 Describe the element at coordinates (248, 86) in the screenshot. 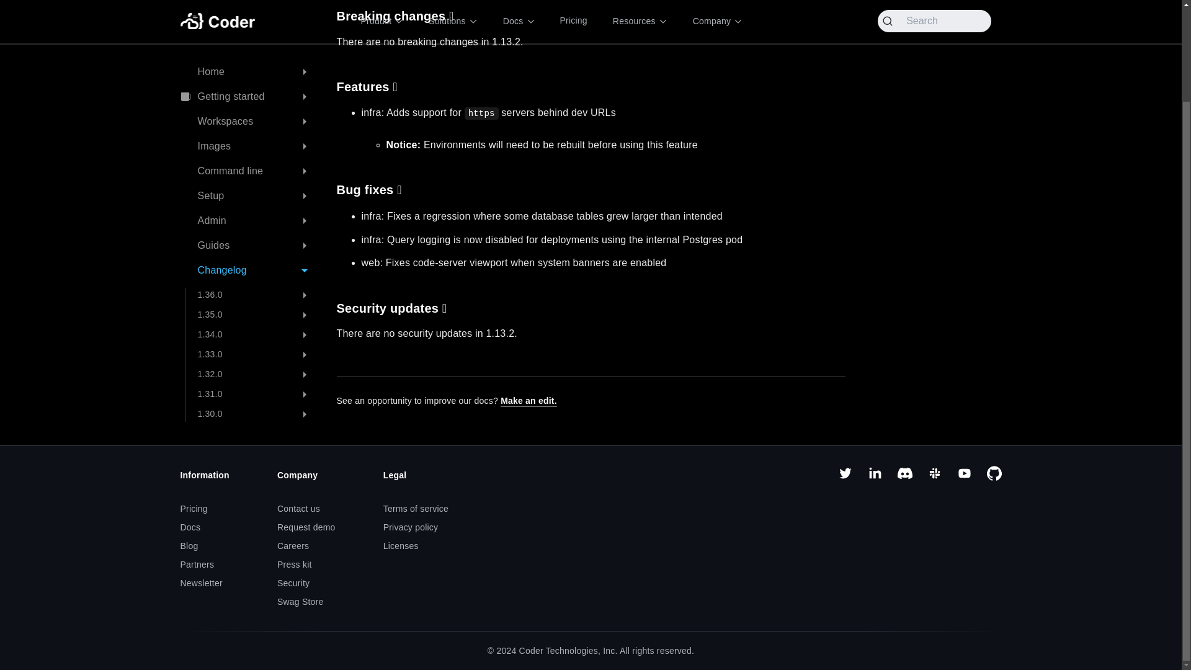

I see `Setup` at that location.